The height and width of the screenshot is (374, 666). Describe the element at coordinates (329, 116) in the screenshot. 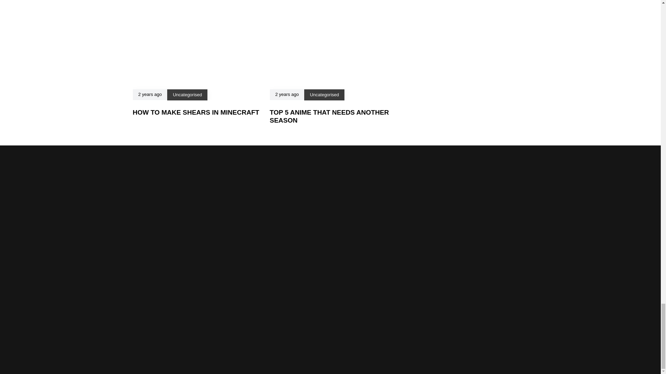

I see `TOP 5 ANIME THAT NEEDS ANOTHER SEASON` at that location.